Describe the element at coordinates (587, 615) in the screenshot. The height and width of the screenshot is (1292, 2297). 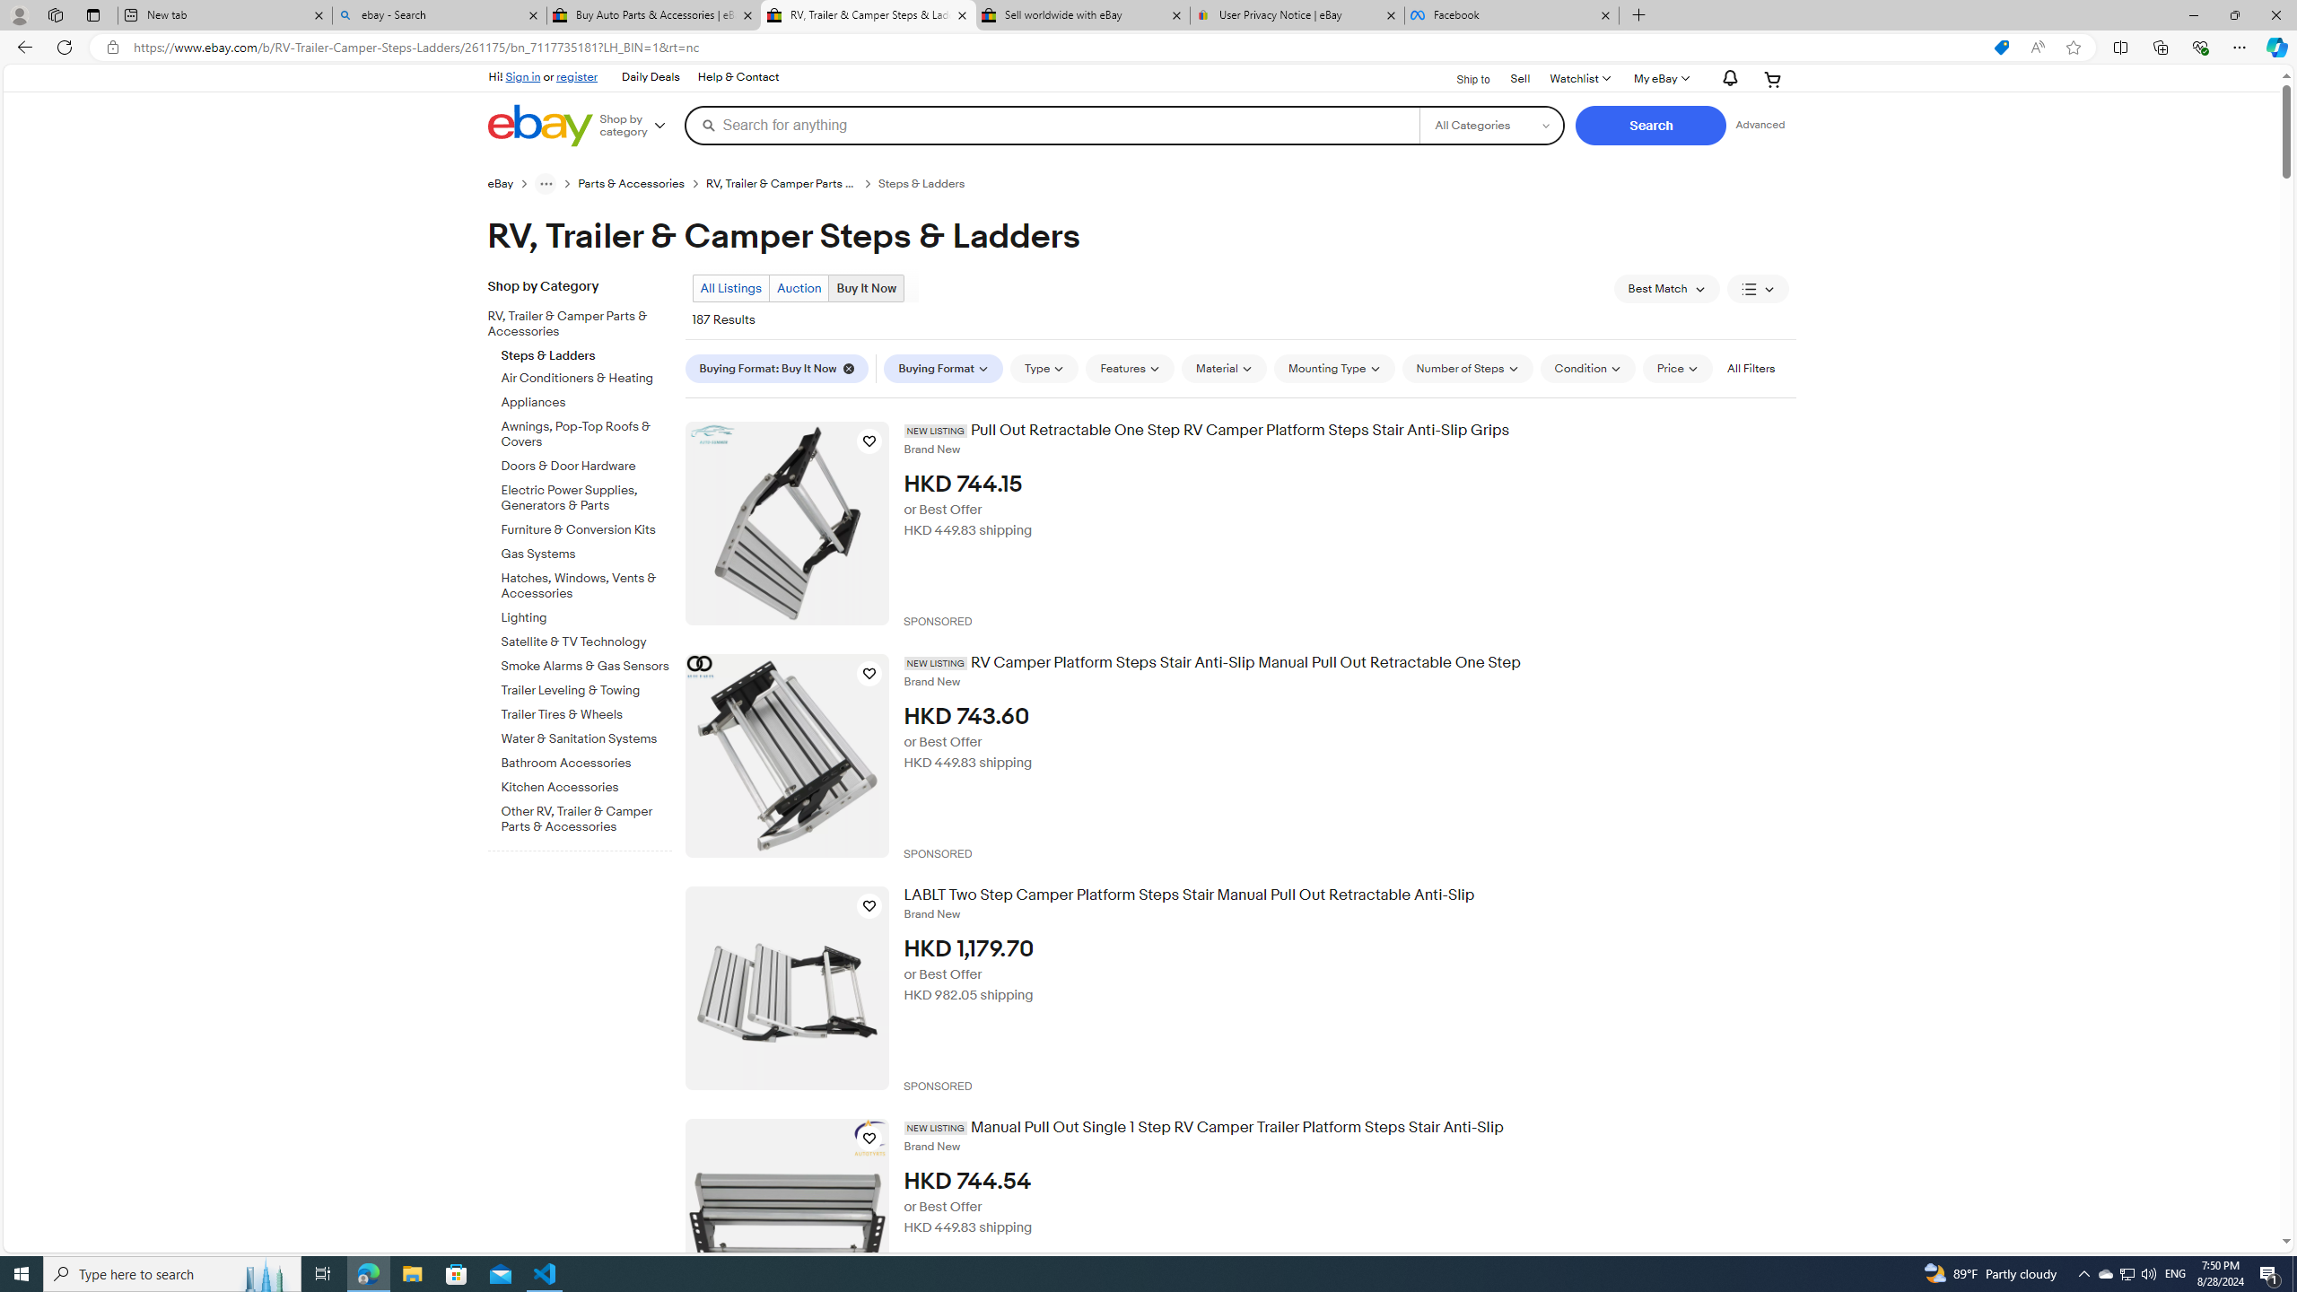
I see `Lighting` at that location.